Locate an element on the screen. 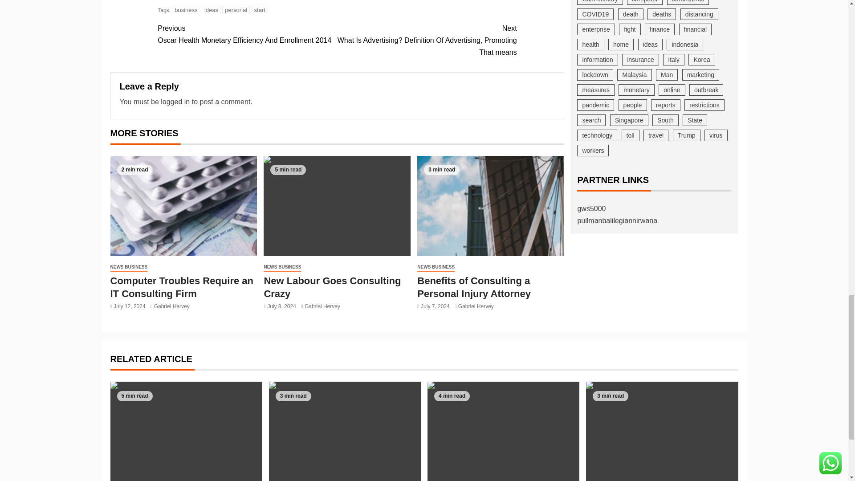 This screenshot has width=855, height=481. Benefits of Consulting a Personal Injury Attorney is located at coordinates (491, 206).